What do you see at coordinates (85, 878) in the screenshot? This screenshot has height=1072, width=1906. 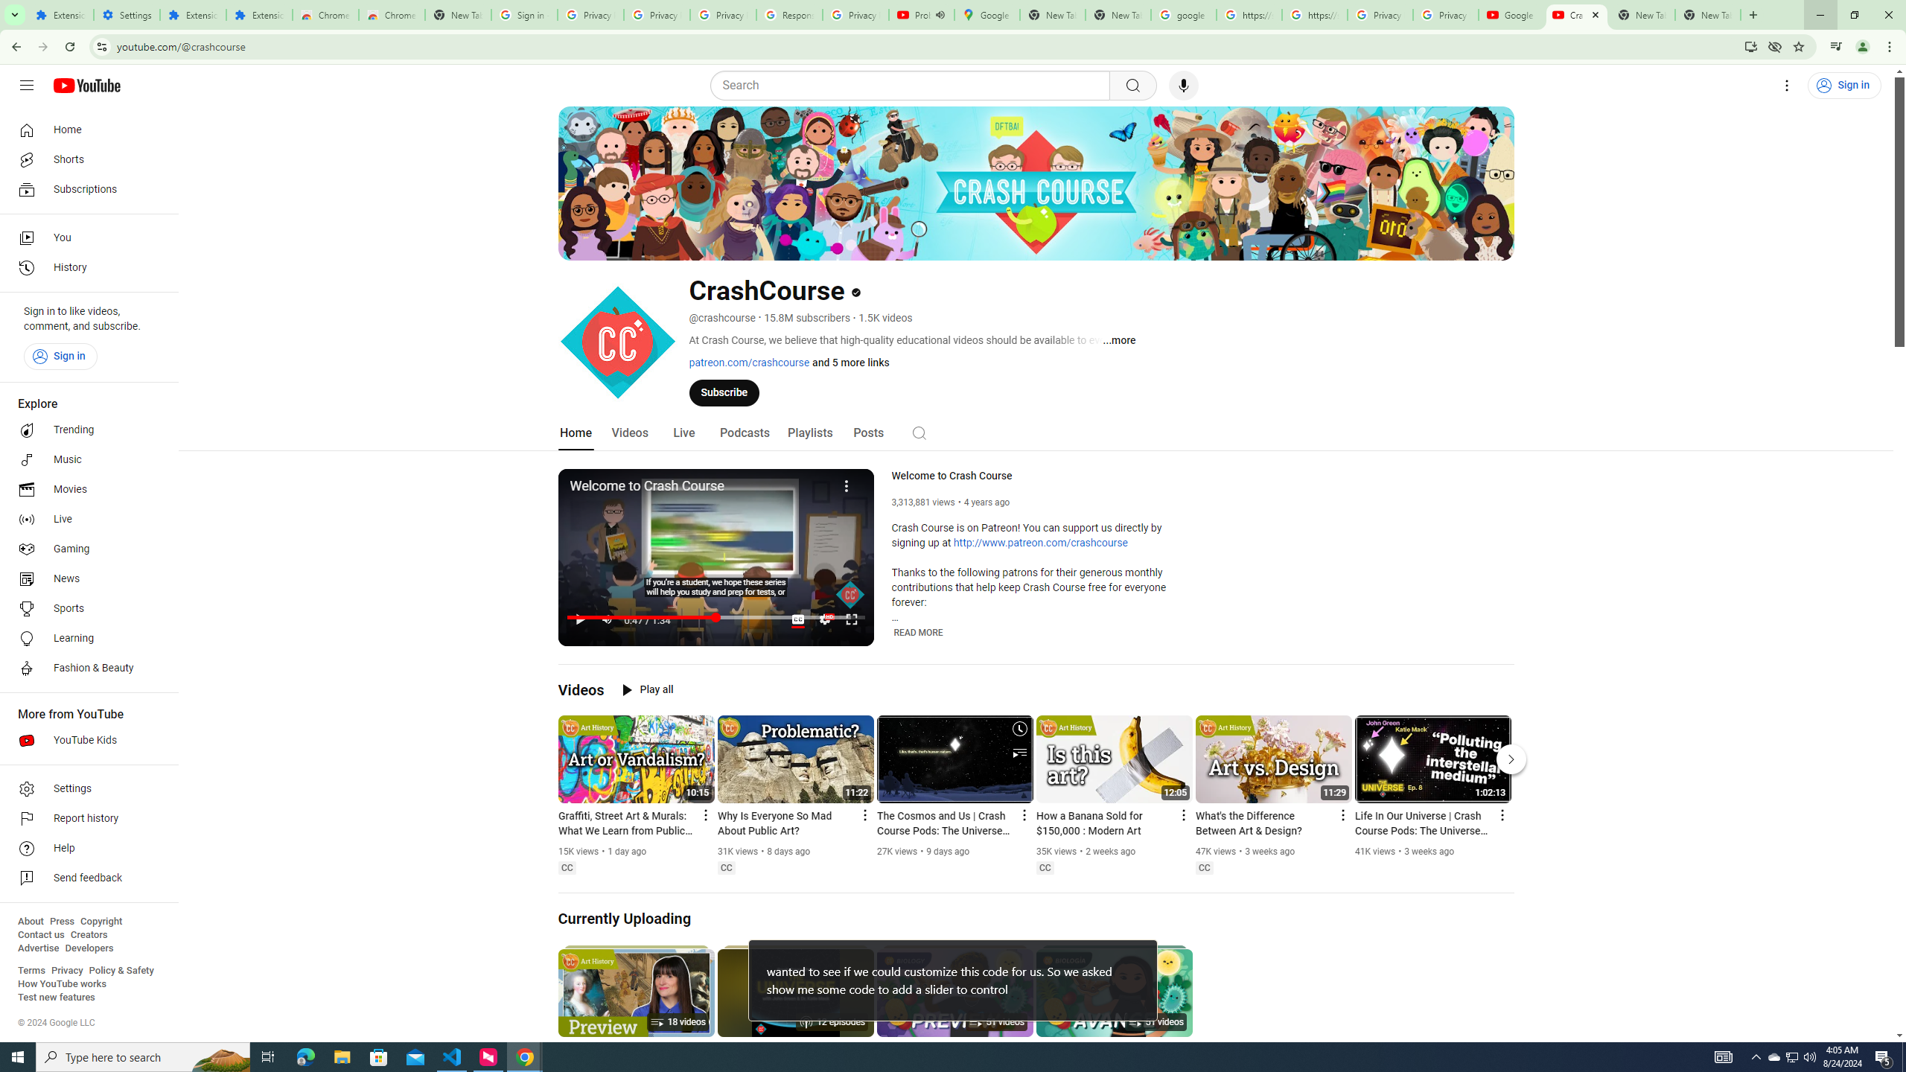 I see `Send feedback` at bounding box center [85, 878].